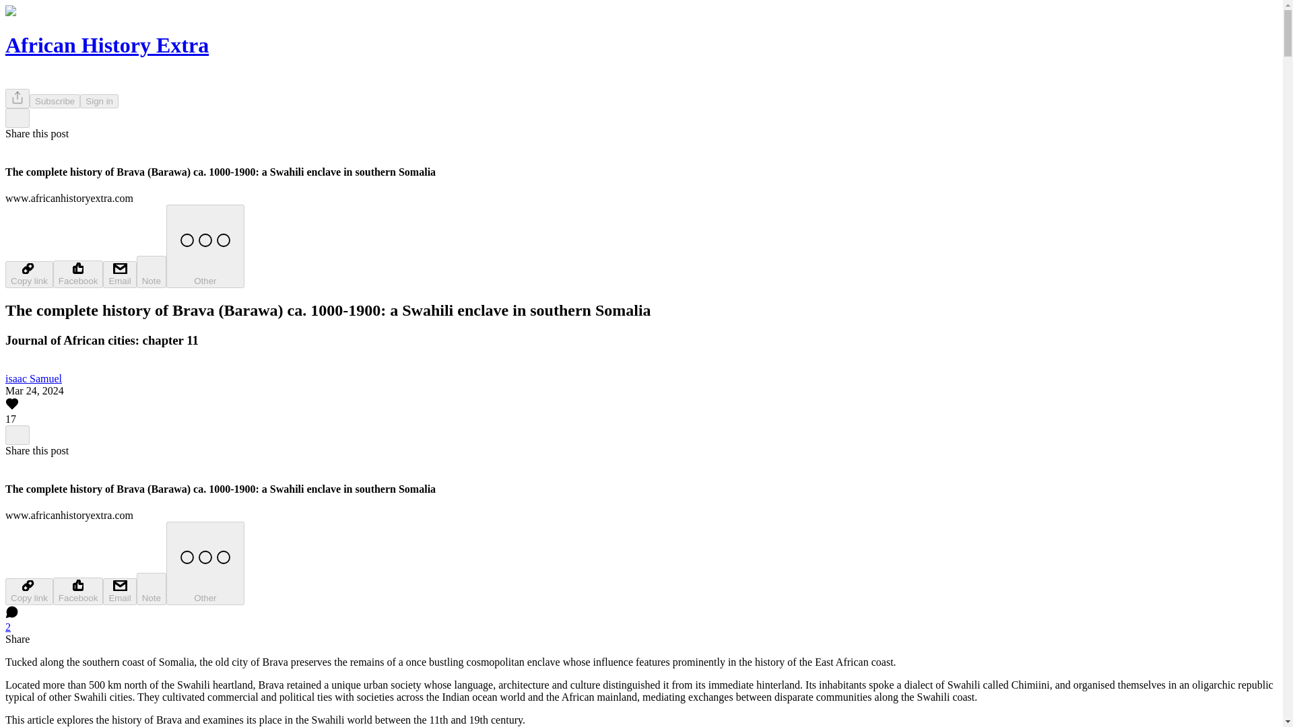 Image resolution: width=1293 pixels, height=727 pixels. I want to click on Subscribe, so click(55, 101).